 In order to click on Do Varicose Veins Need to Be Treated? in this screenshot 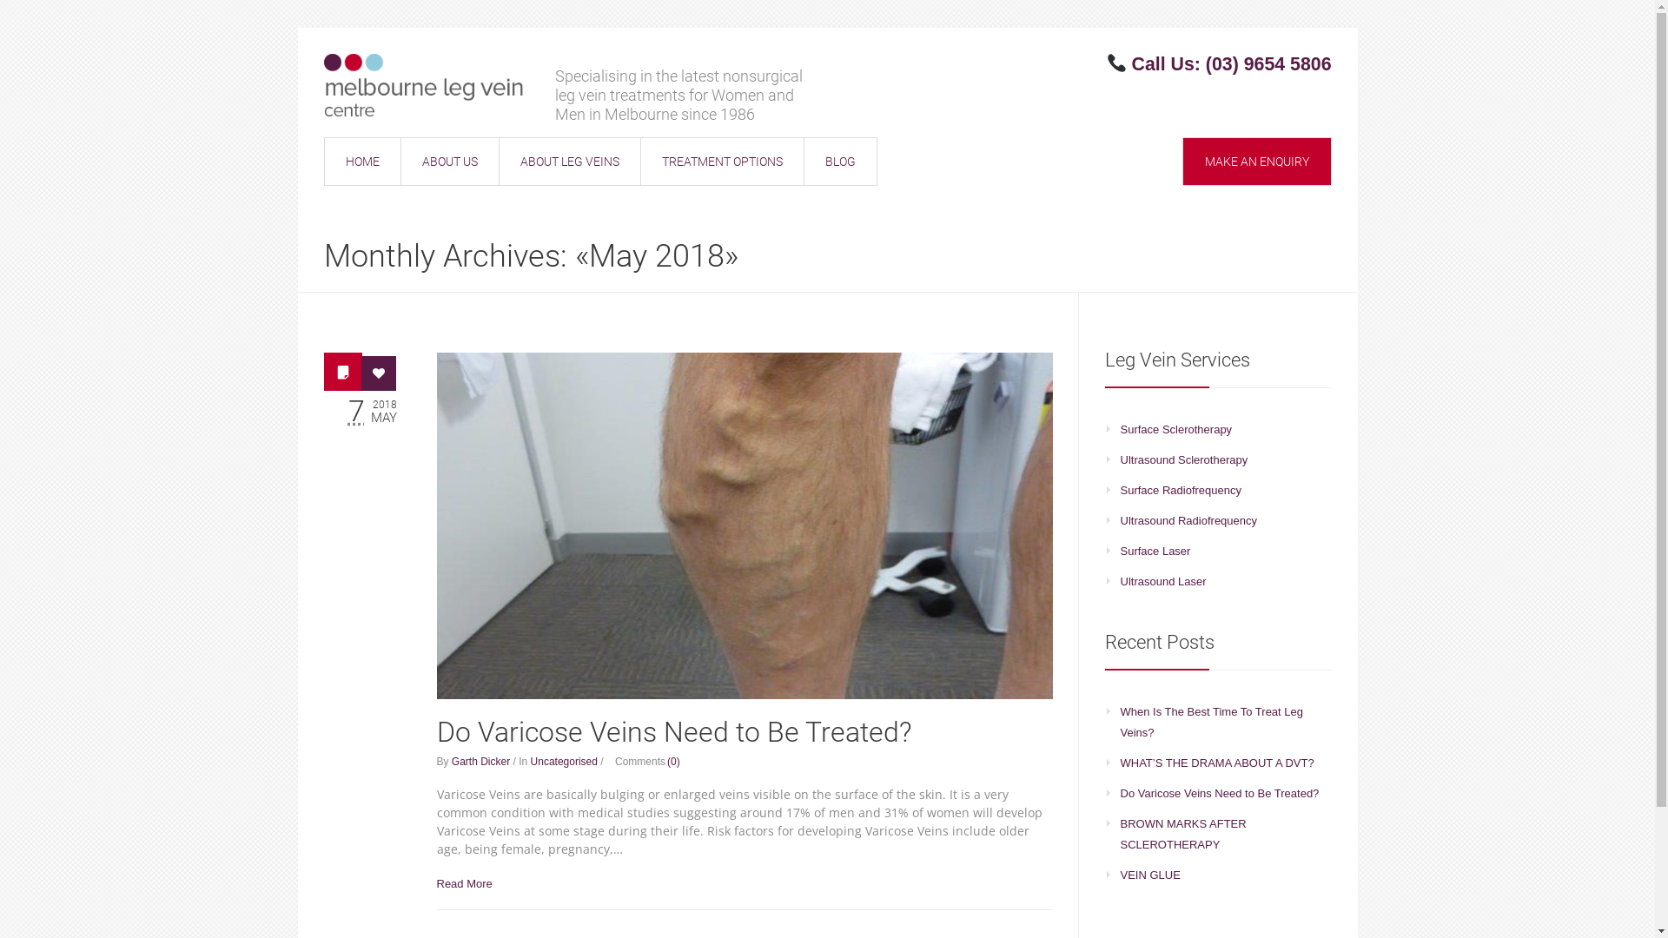, I will do `click(674, 732)`.